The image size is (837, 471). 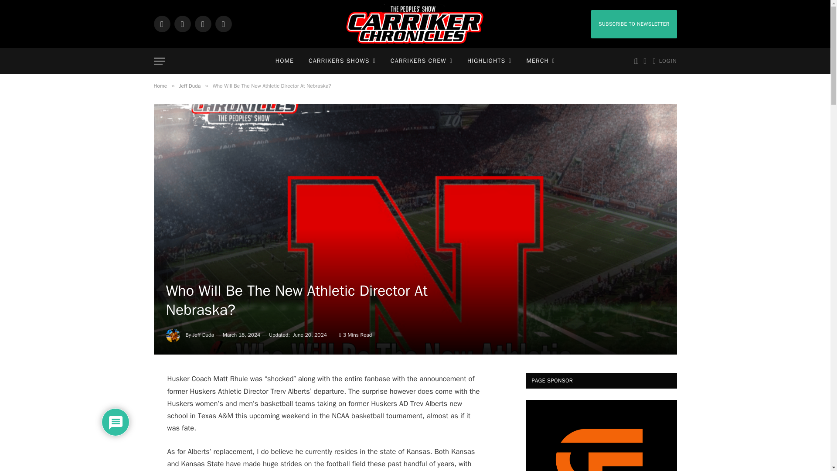 I want to click on Posts by Jeff Duda, so click(x=203, y=335).